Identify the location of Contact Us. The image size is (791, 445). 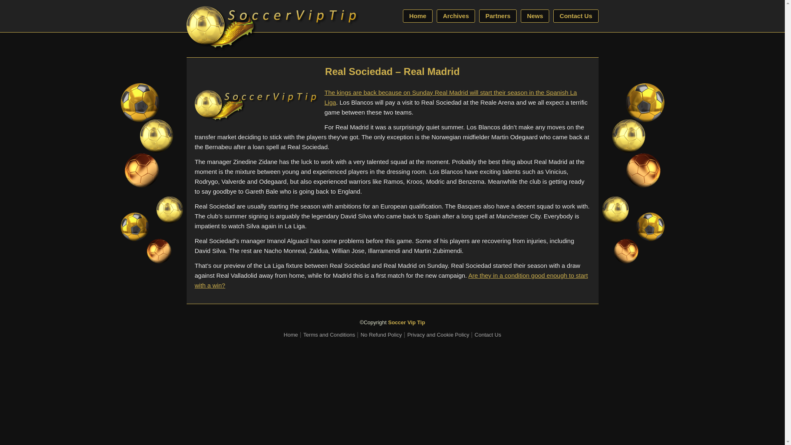
(575, 16).